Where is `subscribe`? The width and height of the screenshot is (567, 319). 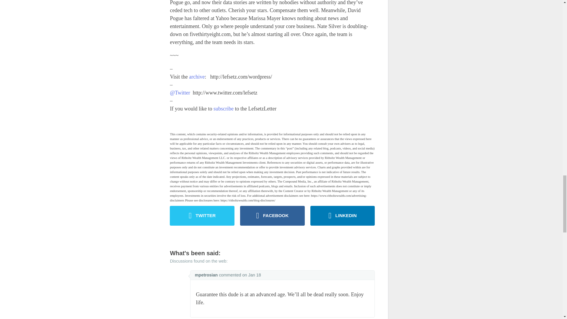 subscribe is located at coordinates (224, 109).